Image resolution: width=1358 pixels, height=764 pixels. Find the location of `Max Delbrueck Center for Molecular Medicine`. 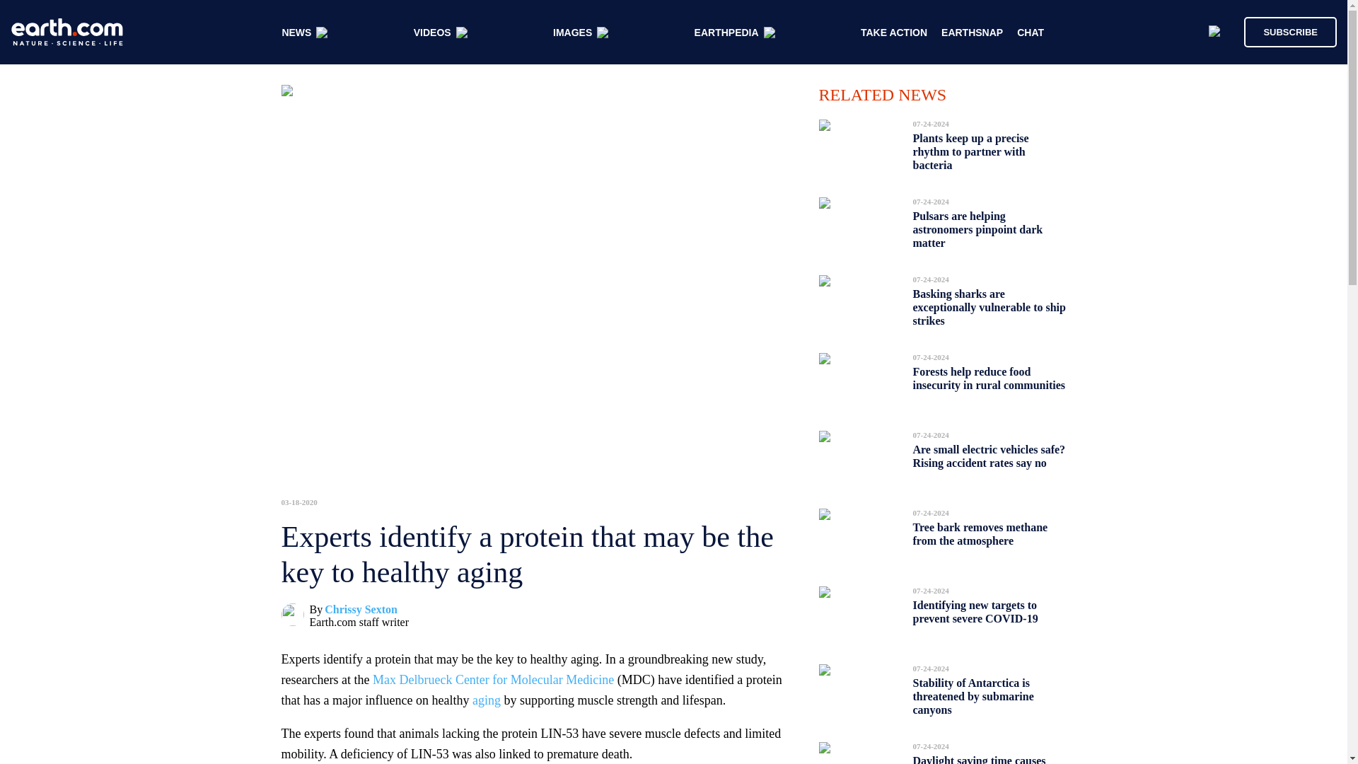

Max Delbrueck Center for Molecular Medicine is located at coordinates (492, 679).